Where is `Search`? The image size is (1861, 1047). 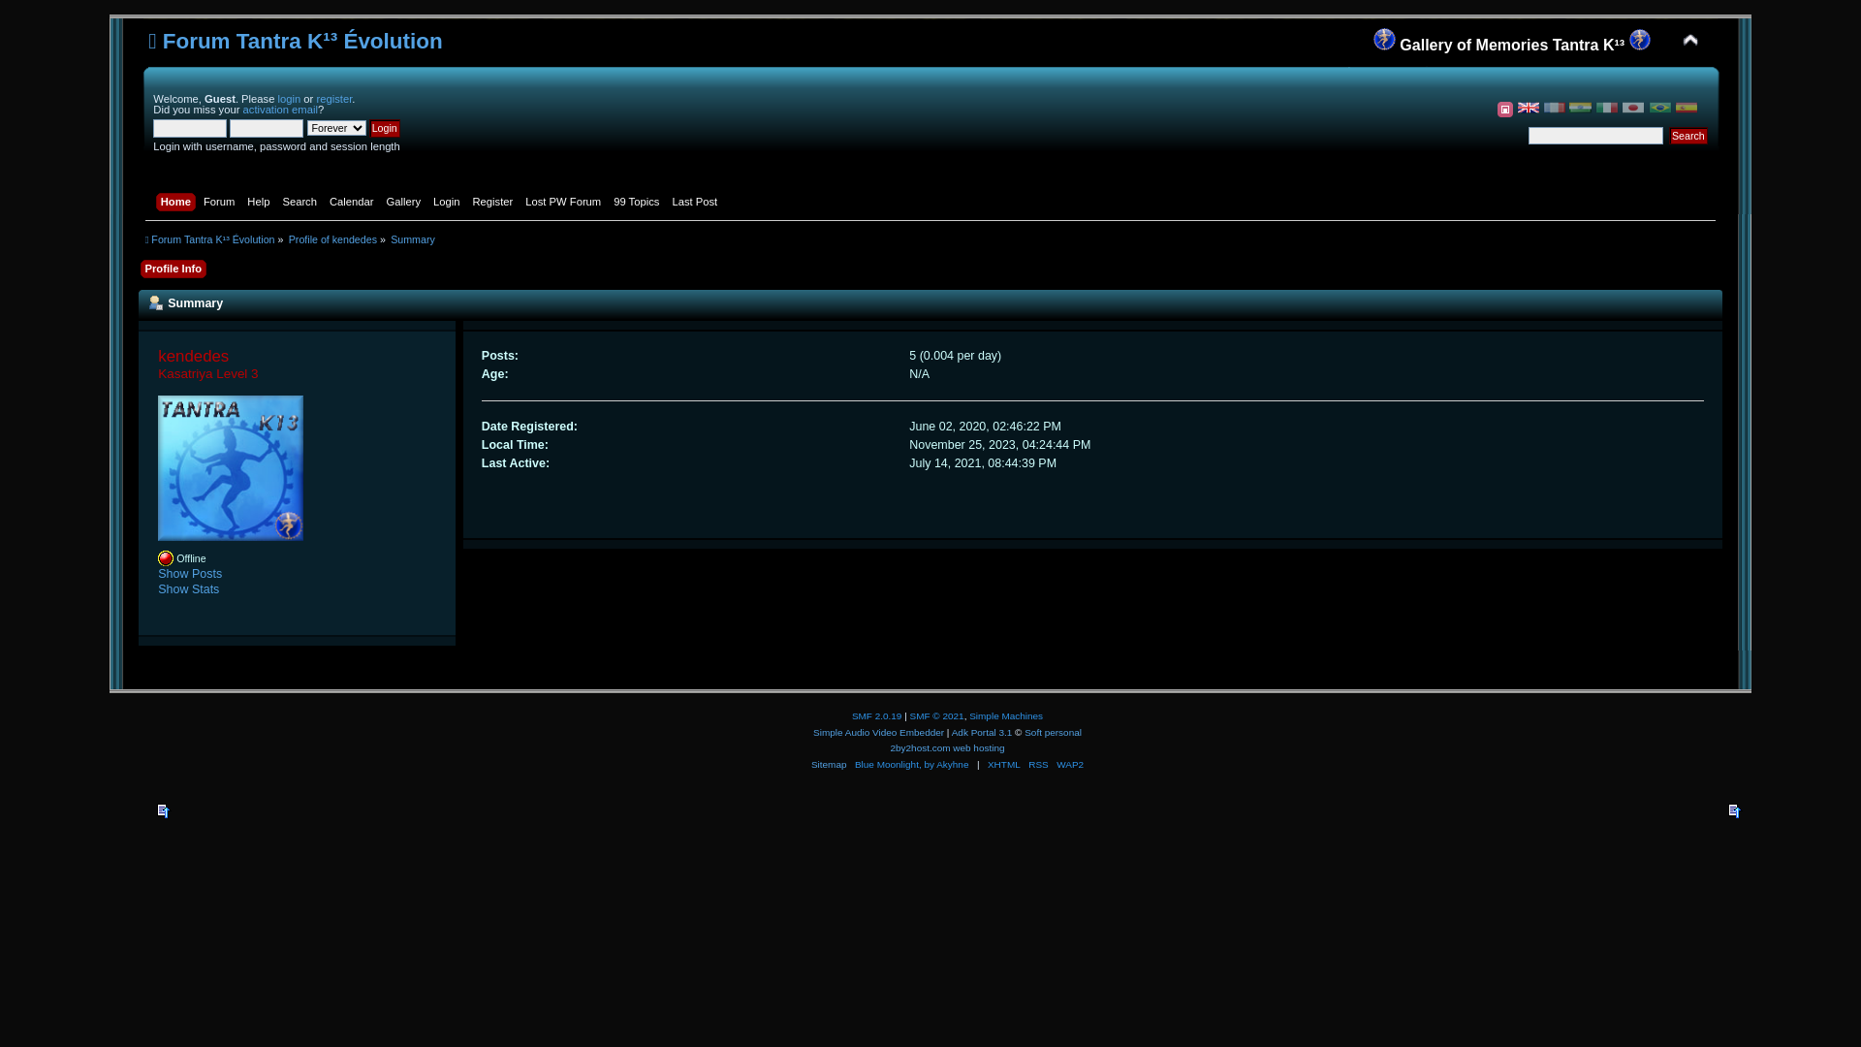
Search is located at coordinates (1688, 136).